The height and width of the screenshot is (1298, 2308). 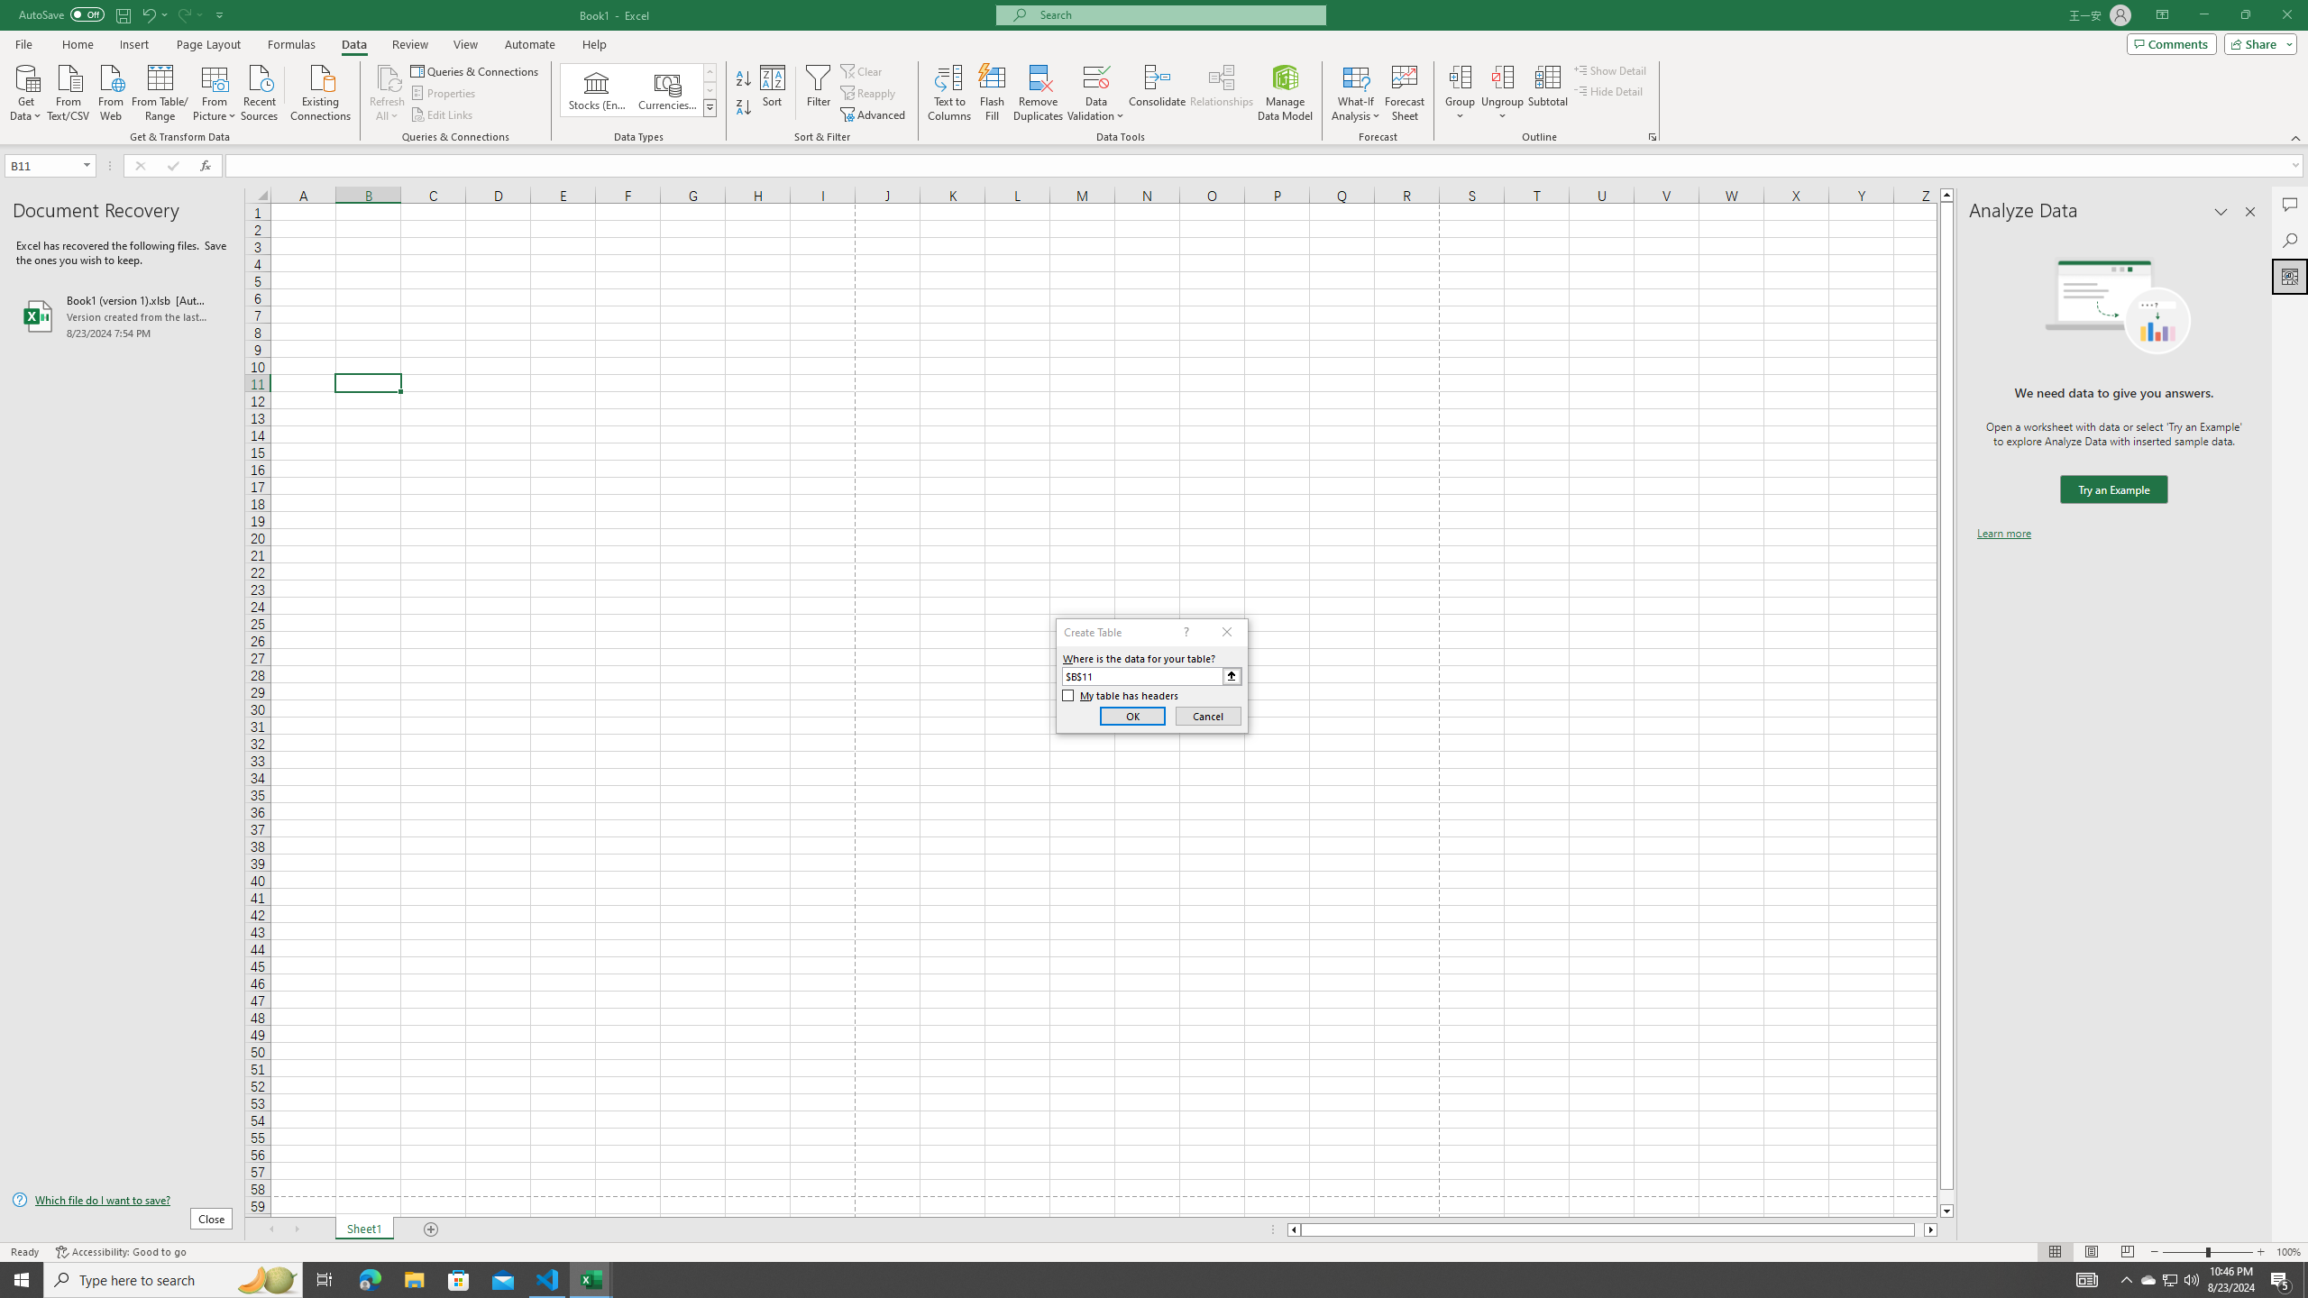 I want to click on Name Box, so click(x=43, y=166).